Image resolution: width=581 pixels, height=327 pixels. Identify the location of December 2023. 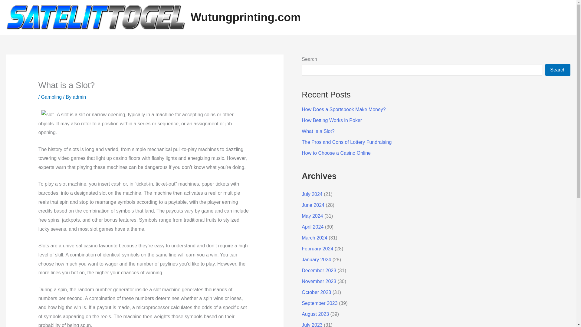
(319, 270).